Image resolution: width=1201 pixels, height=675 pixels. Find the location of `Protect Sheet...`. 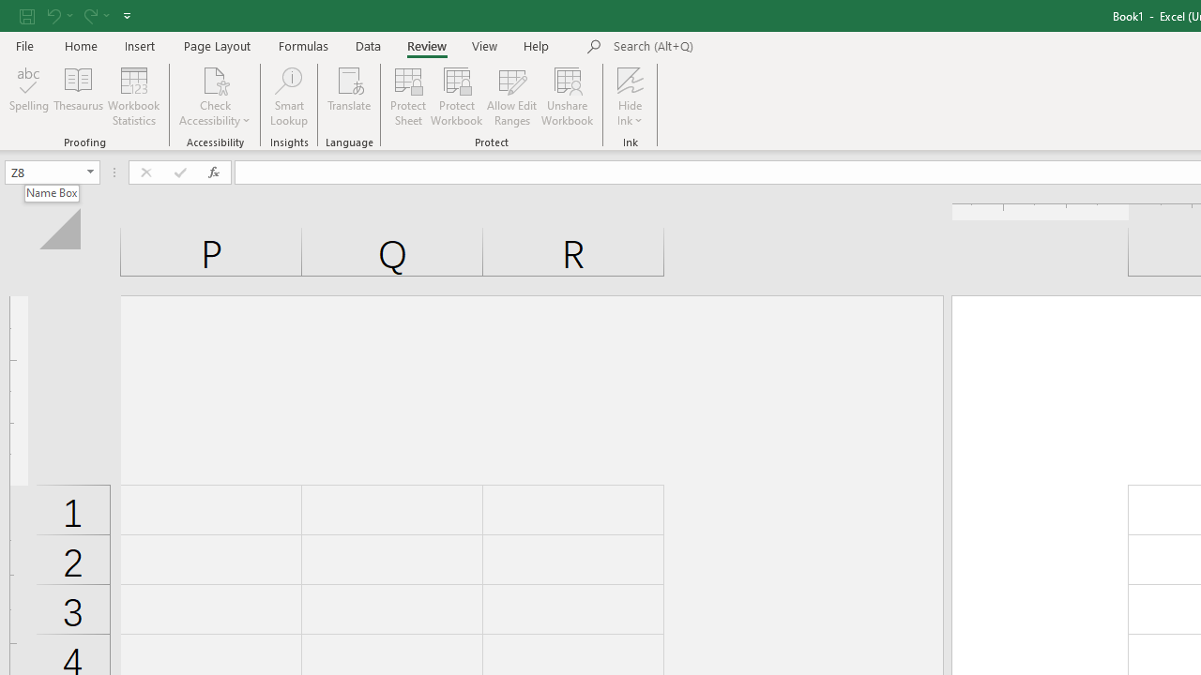

Protect Sheet... is located at coordinates (407, 96).